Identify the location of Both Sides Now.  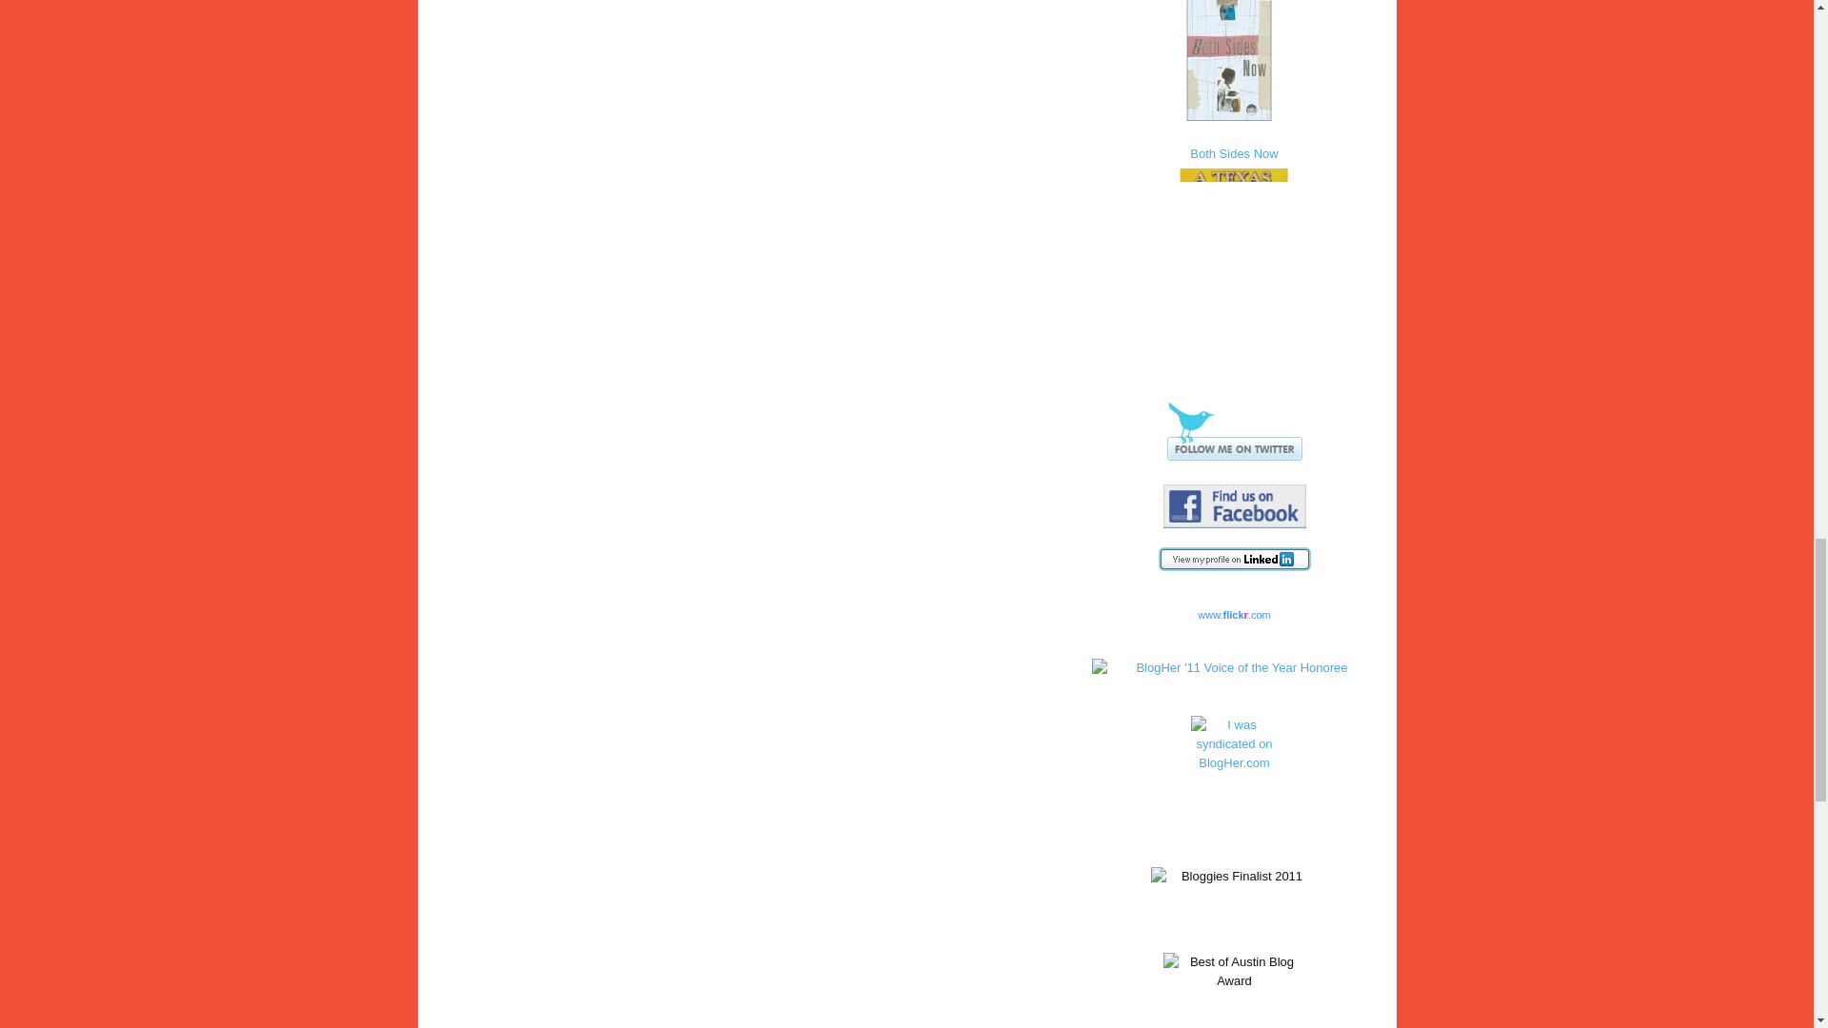
(1234, 63).